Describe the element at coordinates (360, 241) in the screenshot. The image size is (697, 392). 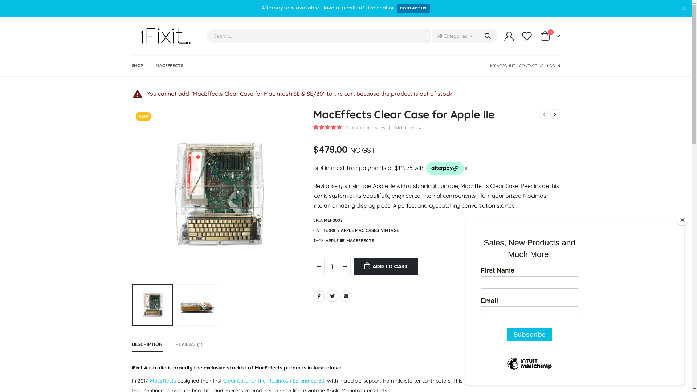
I see `MACEFFECTS` at that location.